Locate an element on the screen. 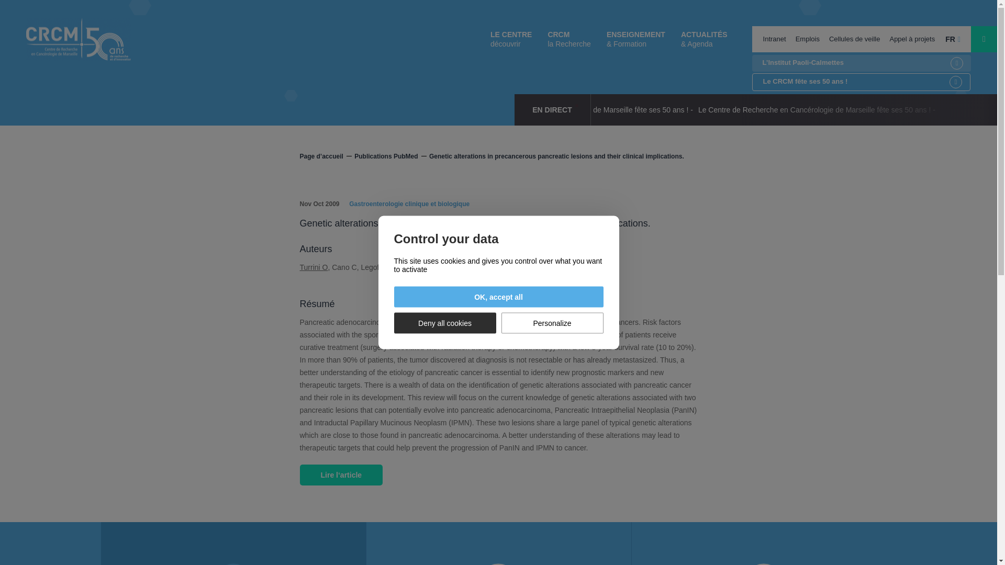 Image resolution: width=1005 pixels, height=565 pixels. Intranet is located at coordinates (775, 39).